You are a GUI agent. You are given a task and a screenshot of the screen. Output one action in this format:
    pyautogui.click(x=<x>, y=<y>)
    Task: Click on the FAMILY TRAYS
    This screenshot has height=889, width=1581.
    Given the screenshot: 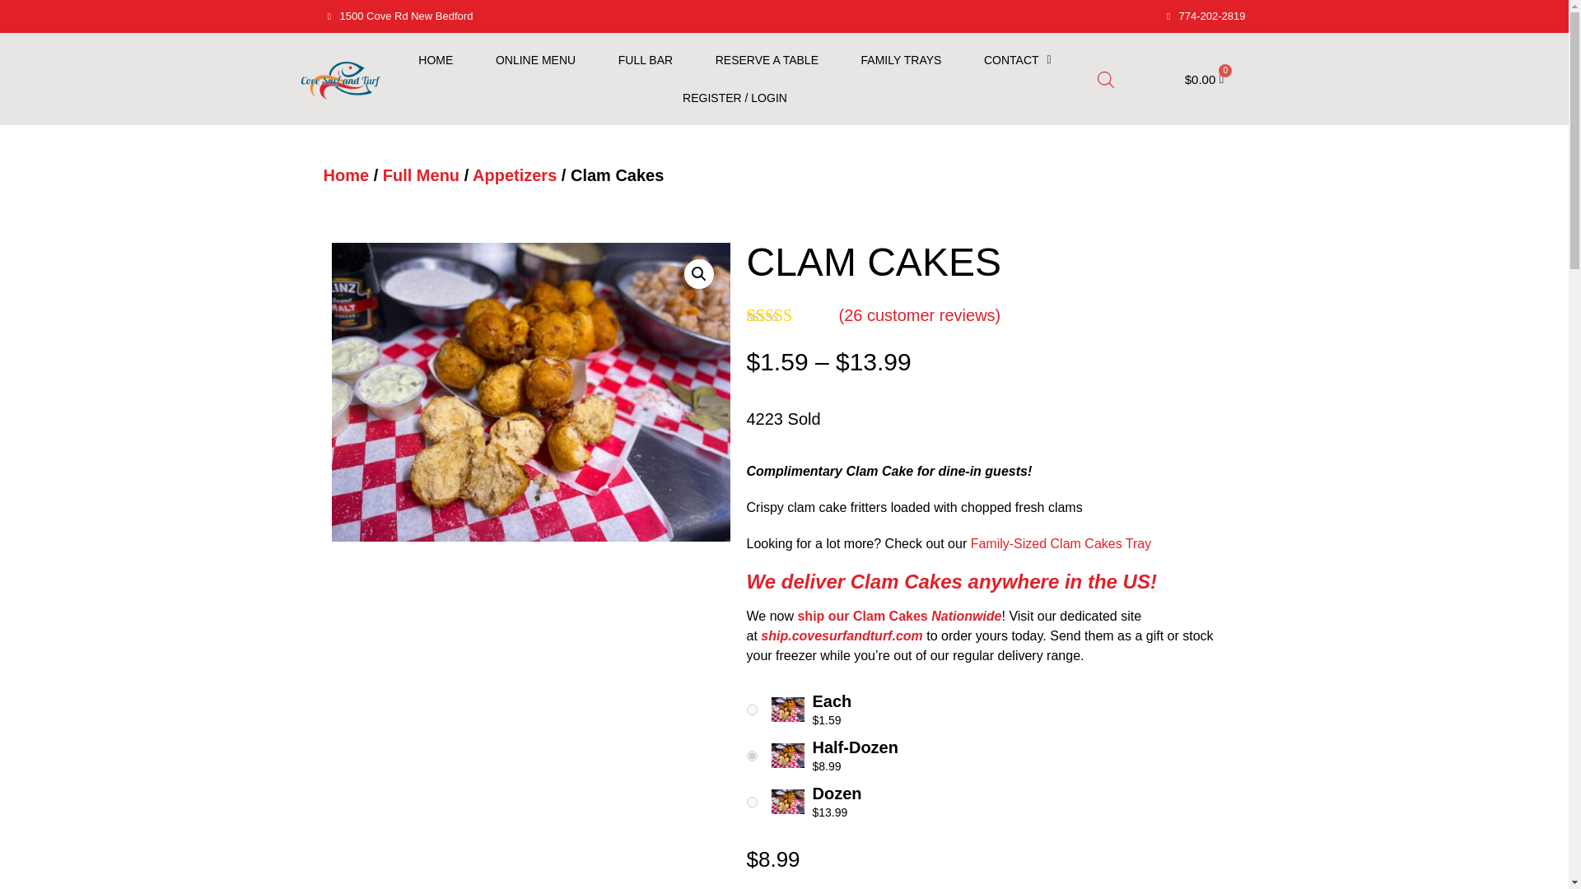 What is the action you would take?
    pyautogui.click(x=901, y=59)
    